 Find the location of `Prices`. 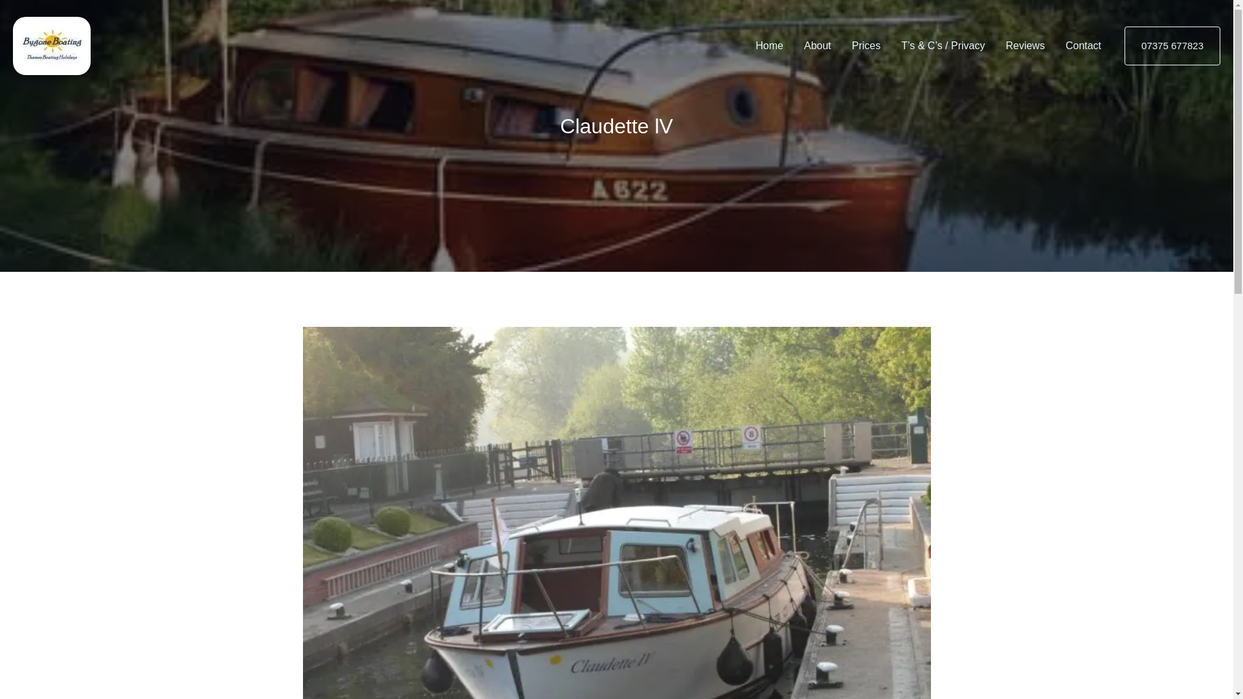

Prices is located at coordinates (866, 45).